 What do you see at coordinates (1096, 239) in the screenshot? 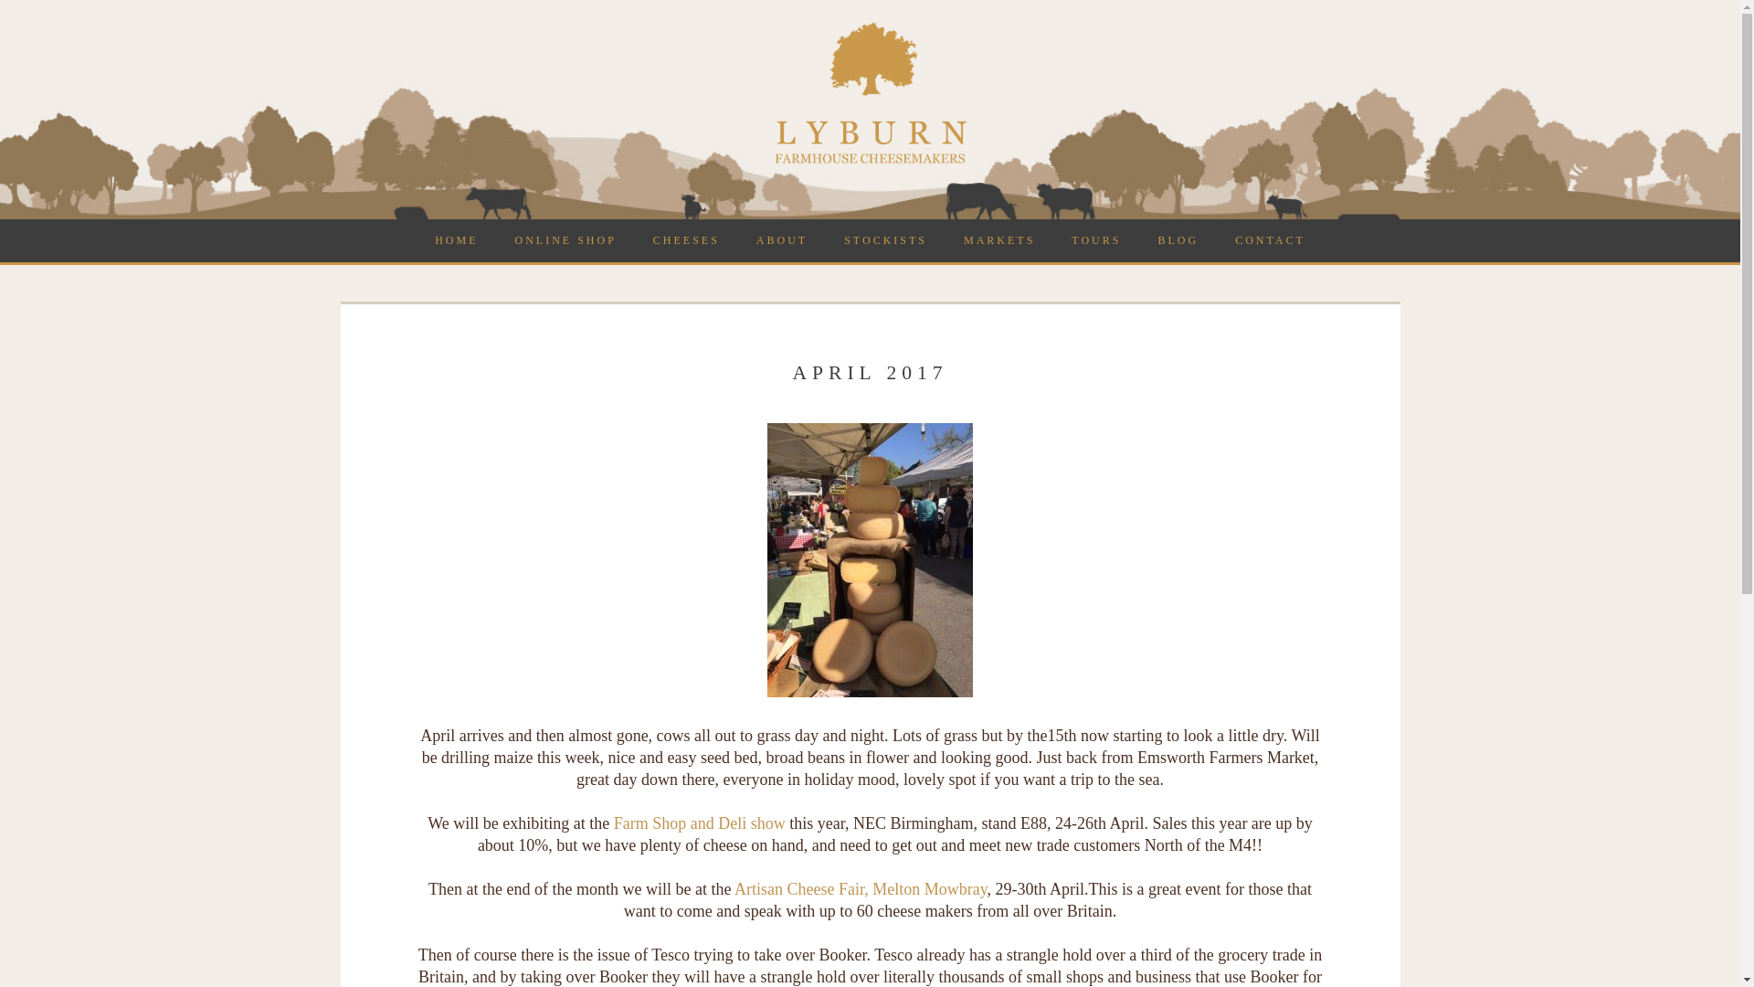
I see `TOURS` at bounding box center [1096, 239].